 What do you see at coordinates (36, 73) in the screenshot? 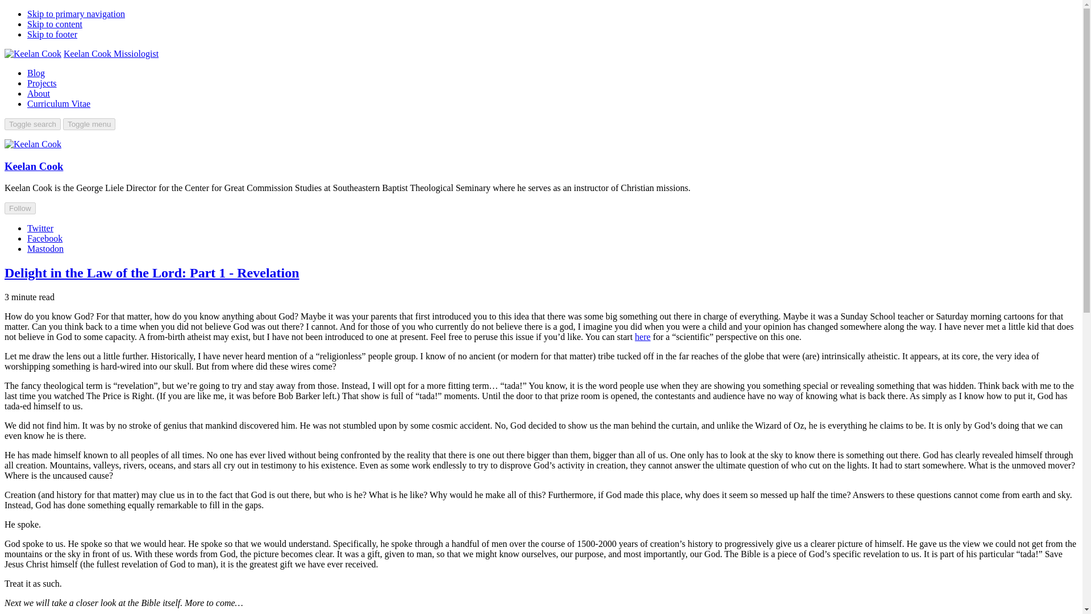
I see `Blog` at bounding box center [36, 73].